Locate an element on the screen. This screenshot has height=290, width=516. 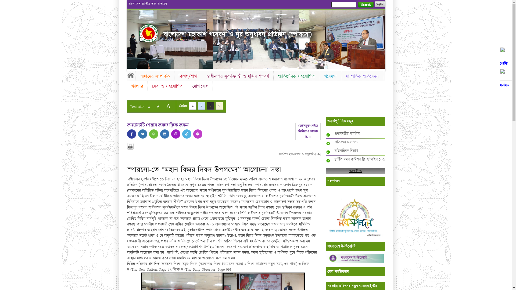
A is located at coordinates (158, 106).